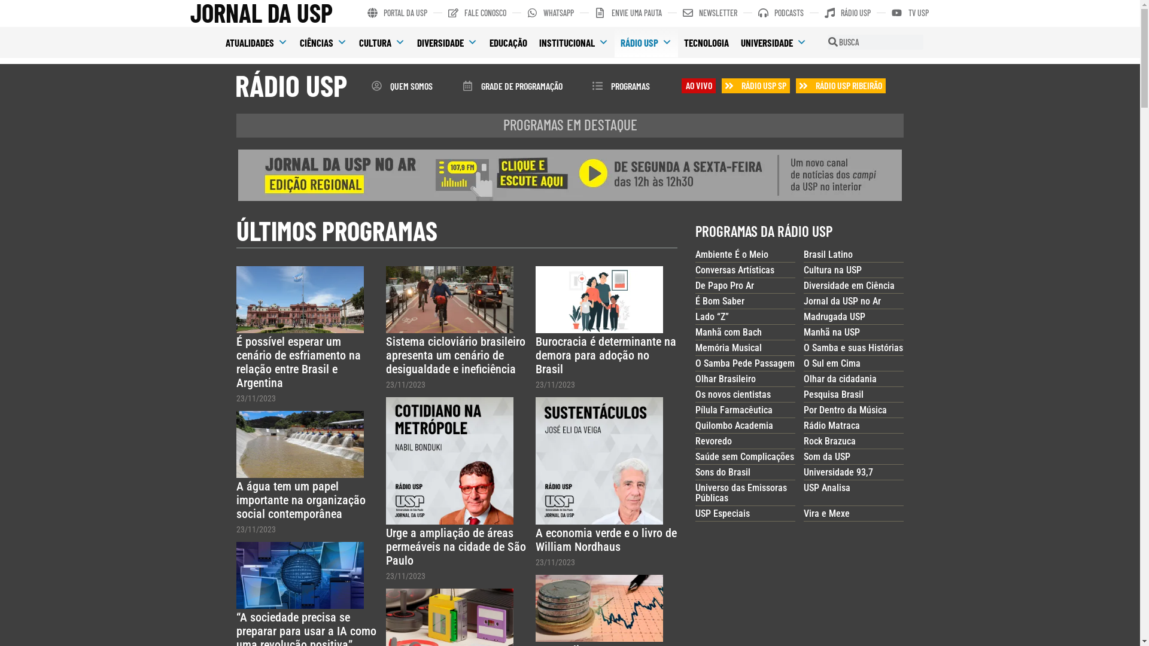 The width and height of the screenshot is (1149, 646). What do you see at coordinates (574, 42) in the screenshot?
I see `INSTITUCIONAL` at bounding box center [574, 42].